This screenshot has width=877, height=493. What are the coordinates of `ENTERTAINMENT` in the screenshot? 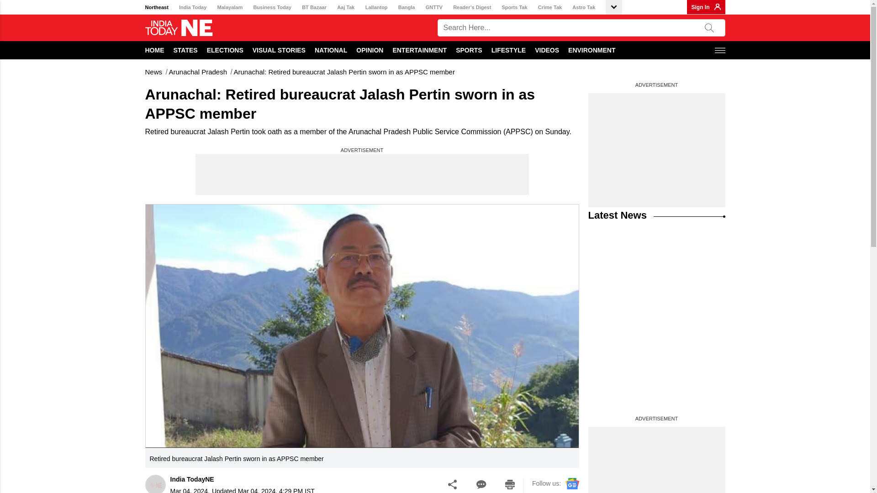 It's located at (419, 50).